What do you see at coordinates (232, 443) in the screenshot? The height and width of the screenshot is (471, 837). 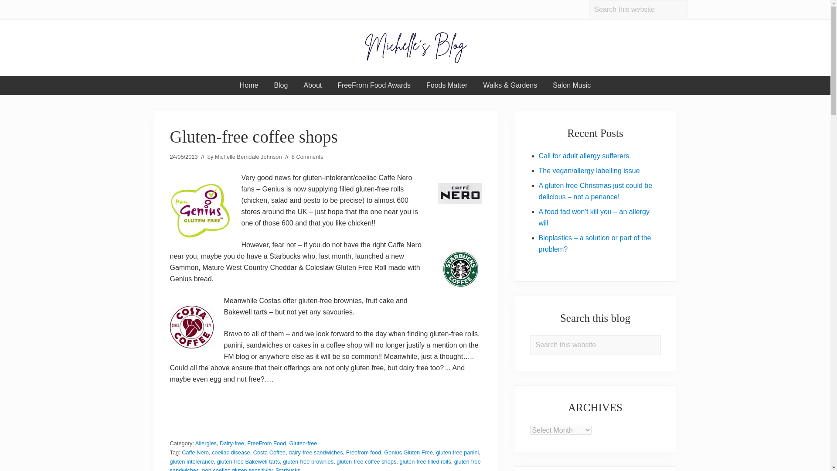 I see `Dairy-free` at bounding box center [232, 443].